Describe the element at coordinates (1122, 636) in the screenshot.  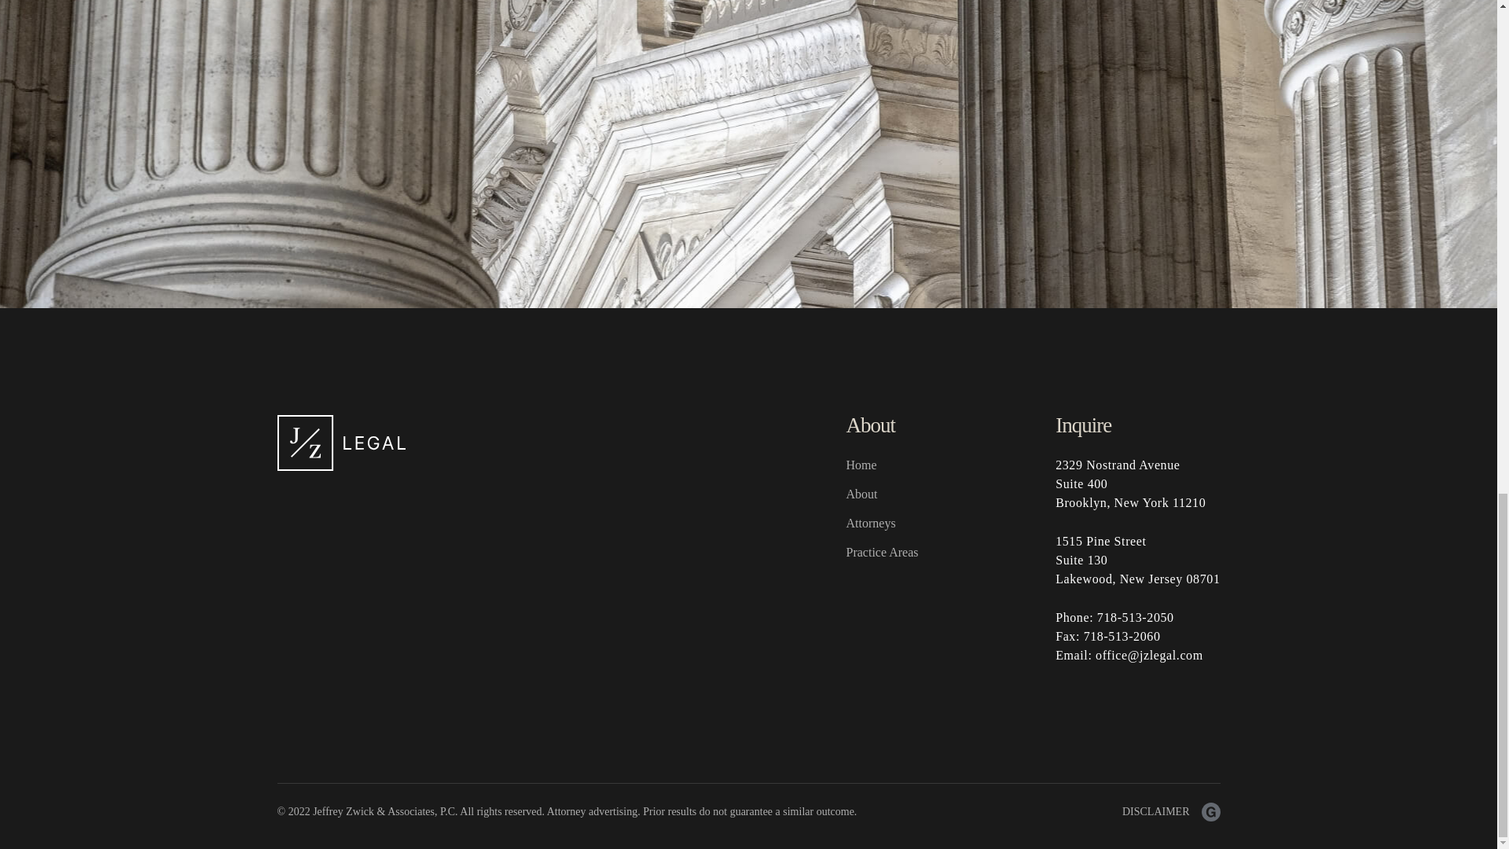
I see `718-513-2060` at that location.